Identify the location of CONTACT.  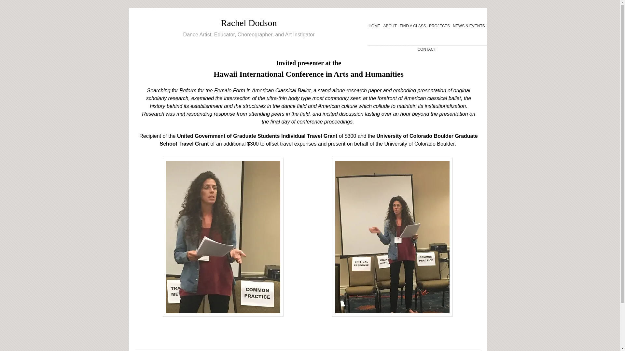
(427, 49).